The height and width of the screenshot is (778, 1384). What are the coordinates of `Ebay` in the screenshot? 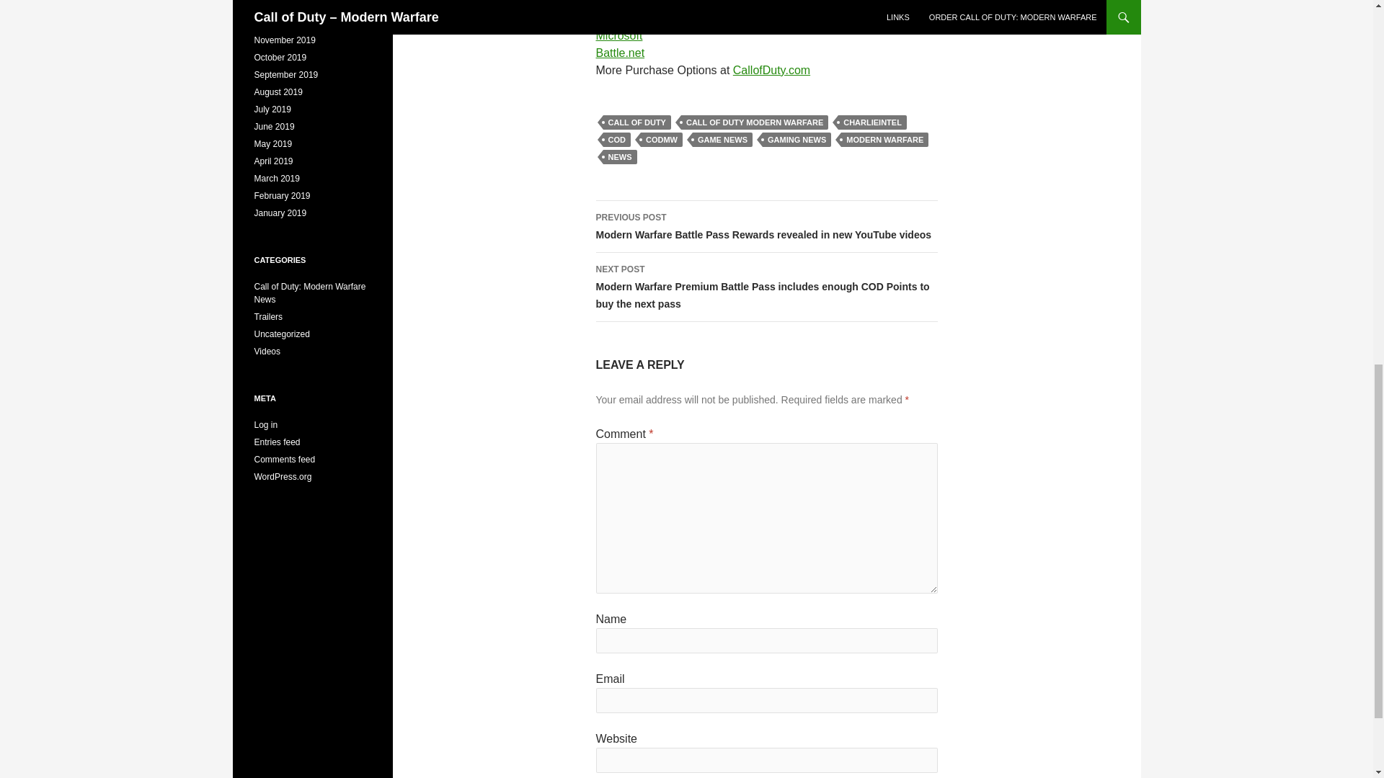 It's located at (608, 3).